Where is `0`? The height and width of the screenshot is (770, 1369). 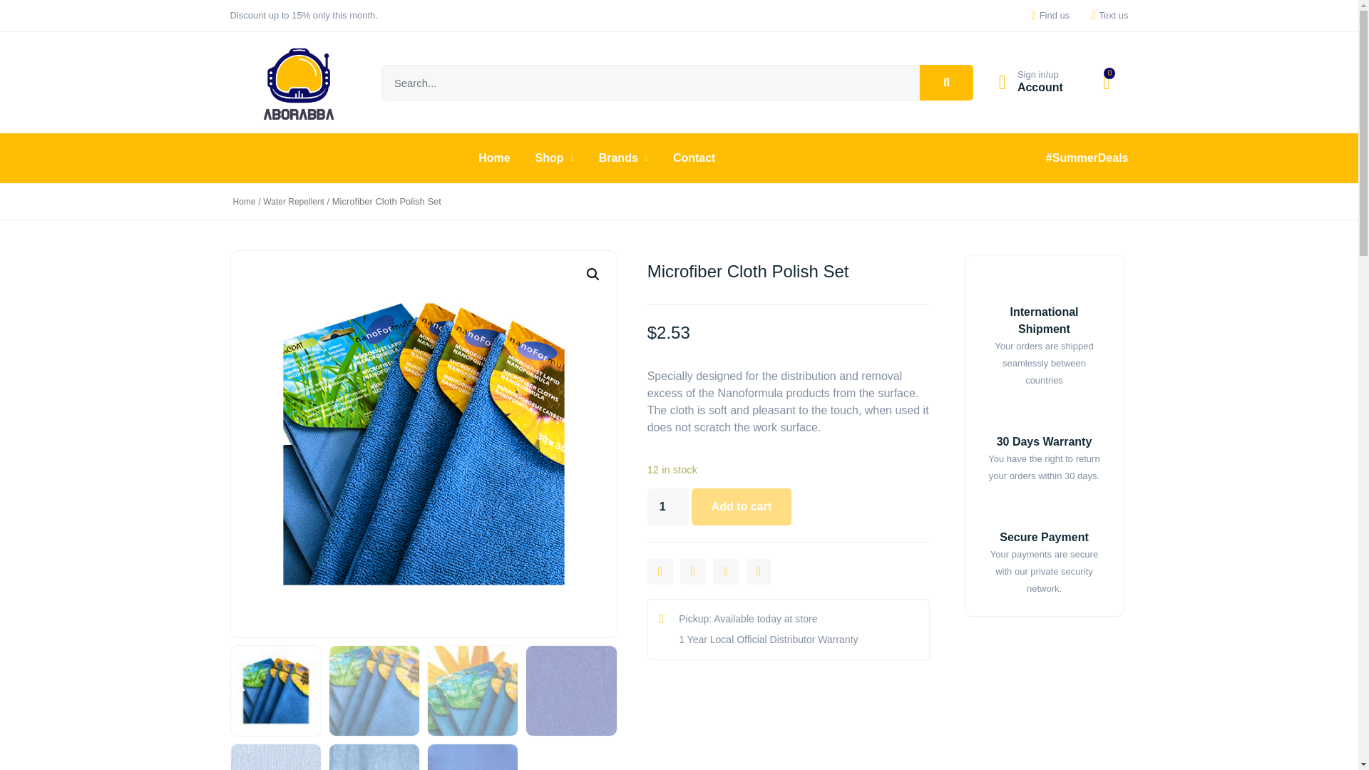 0 is located at coordinates (1107, 82).